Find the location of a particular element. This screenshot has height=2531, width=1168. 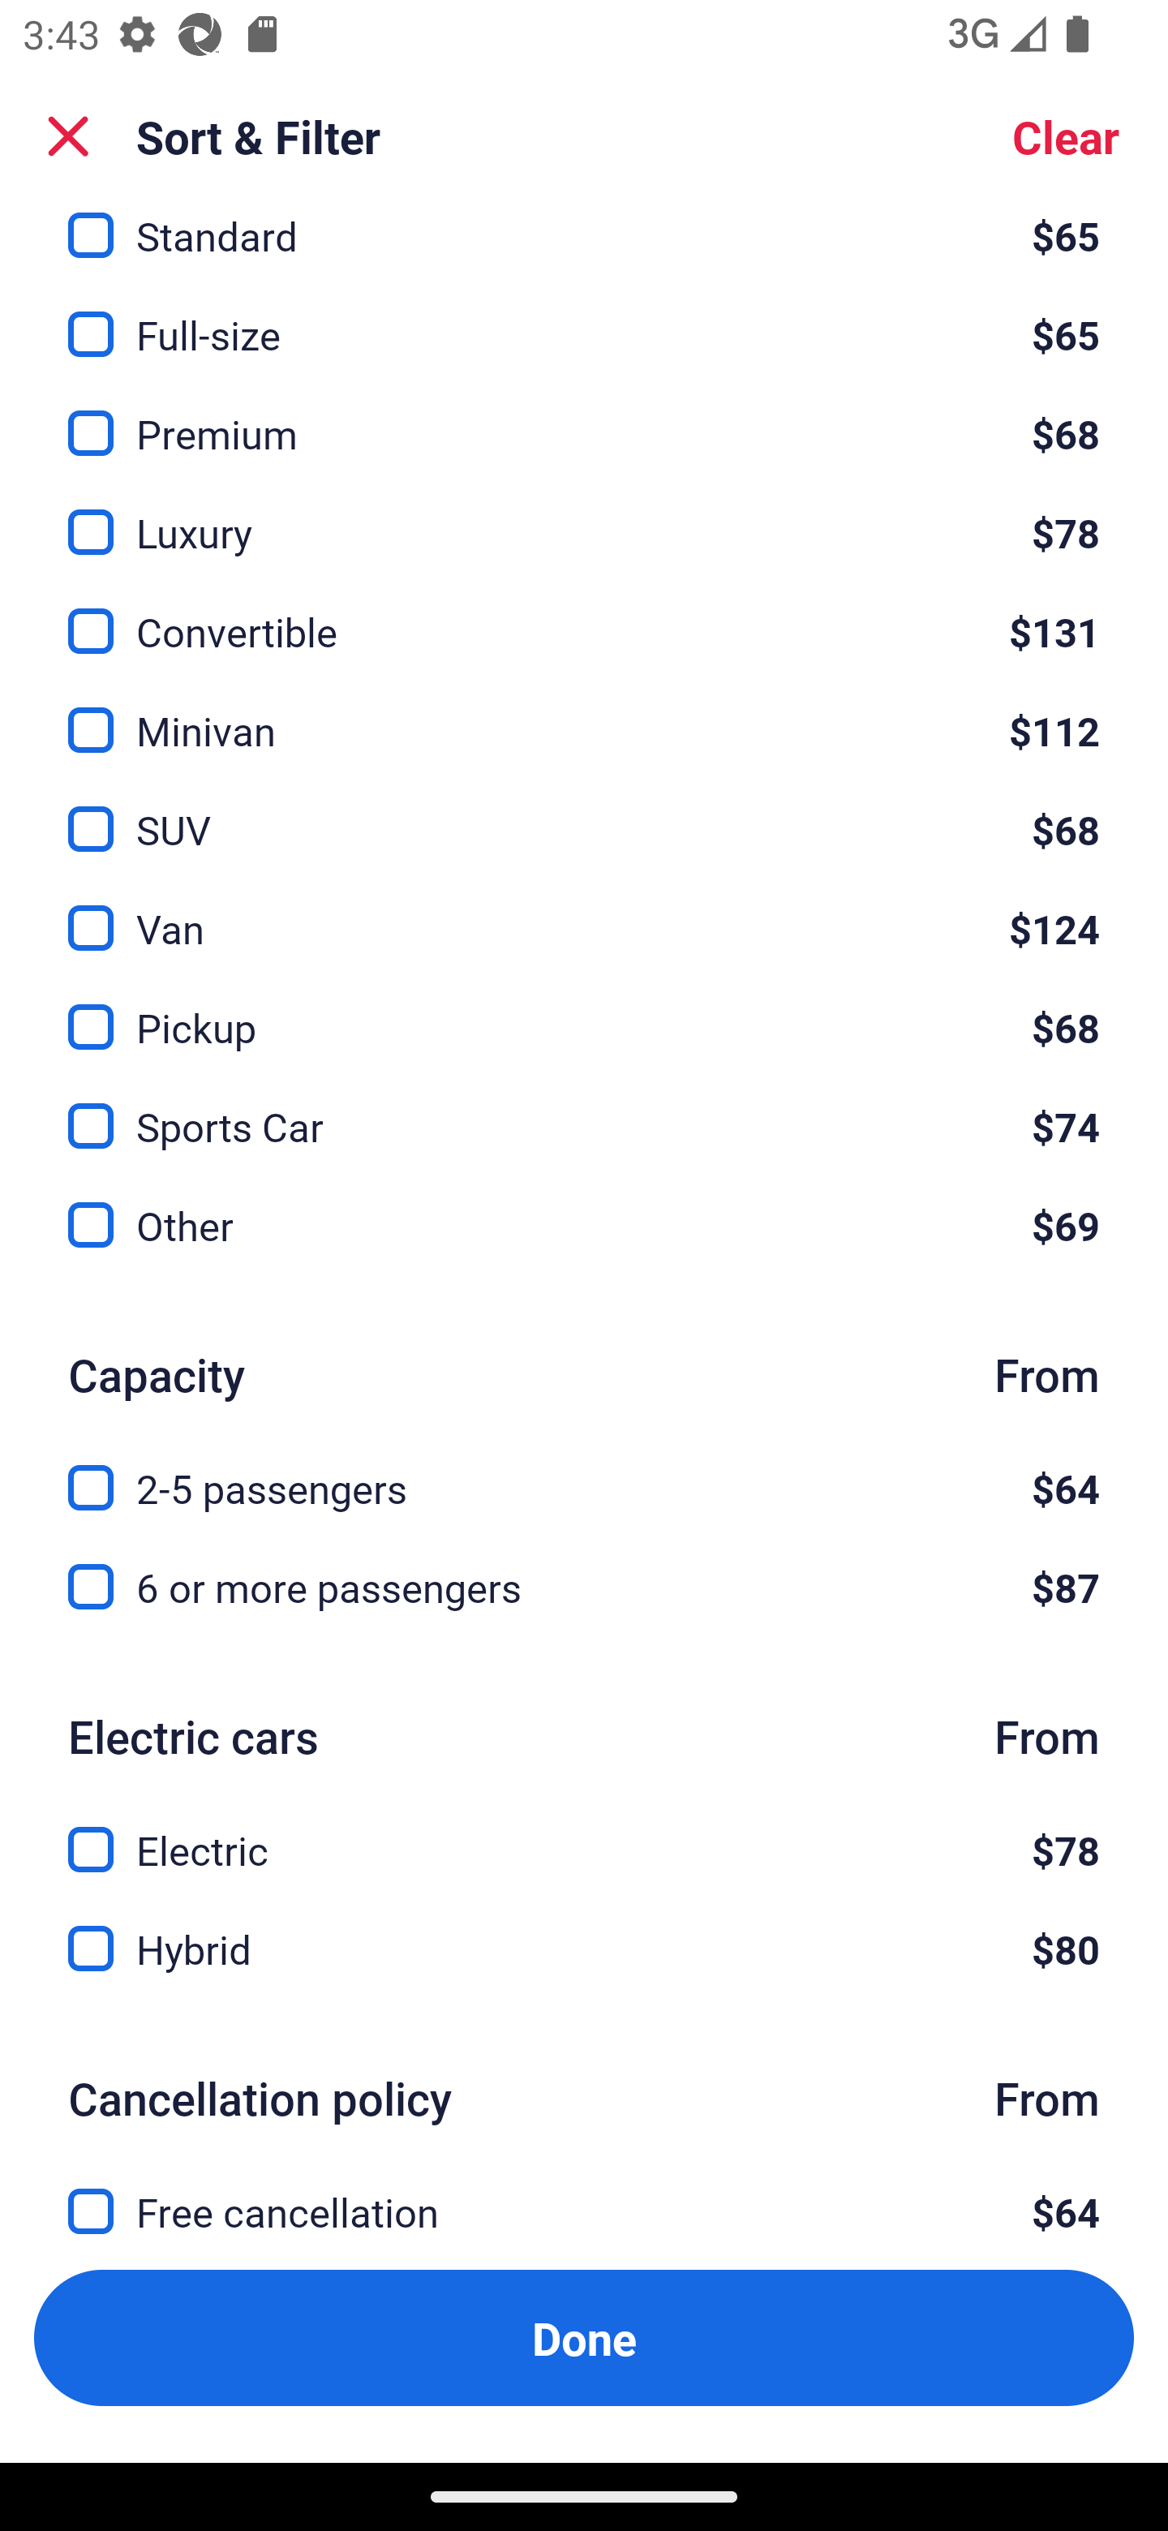

Apply and close Sort and Filter Done is located at coordinates (584, 2338).